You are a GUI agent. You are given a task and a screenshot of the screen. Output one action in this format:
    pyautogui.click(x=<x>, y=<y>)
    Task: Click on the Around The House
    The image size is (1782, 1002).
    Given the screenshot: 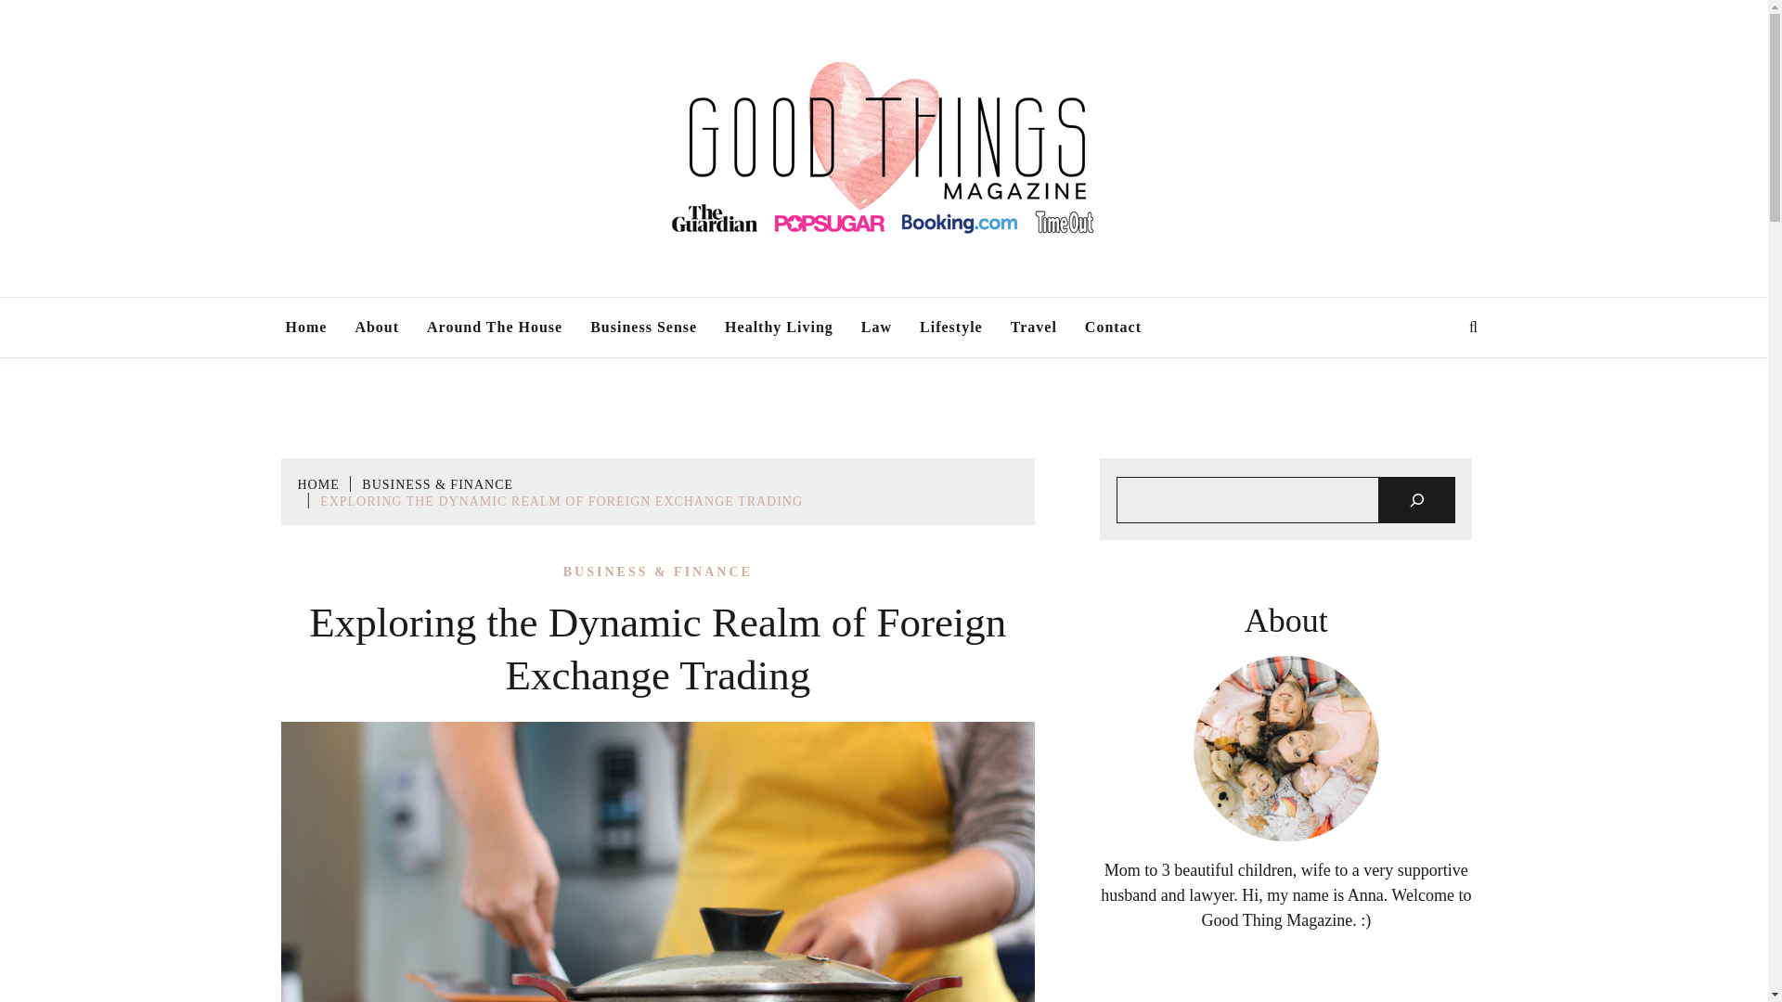 What is the action you would take?
    pyautogui.click(x=494, y=327)
    